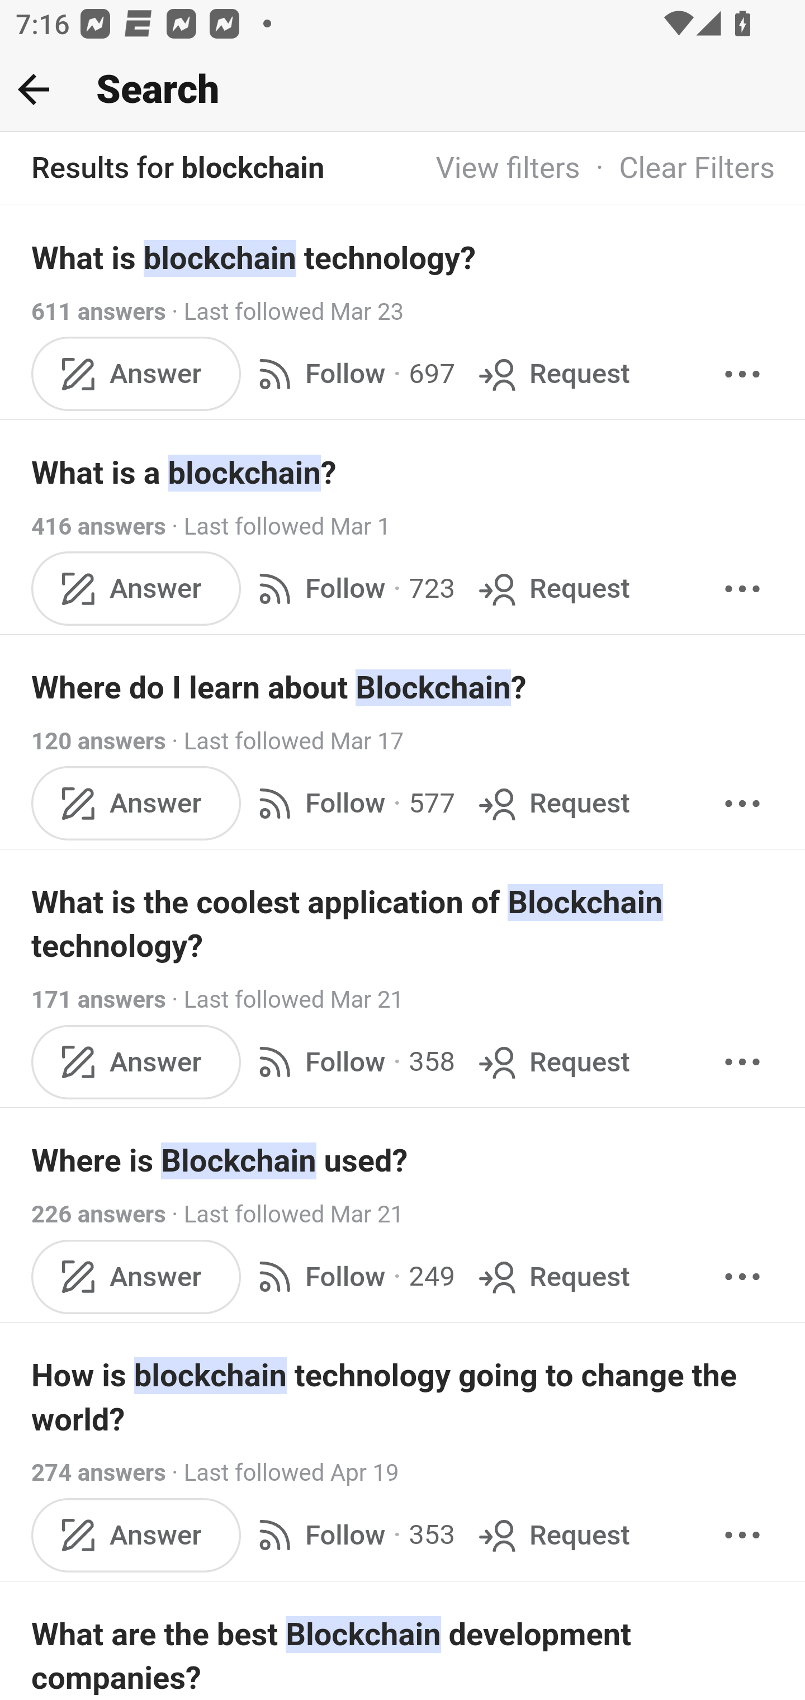 This screenshot has width=805, height=1700. I want to click on Answer, so click(136, 1062).